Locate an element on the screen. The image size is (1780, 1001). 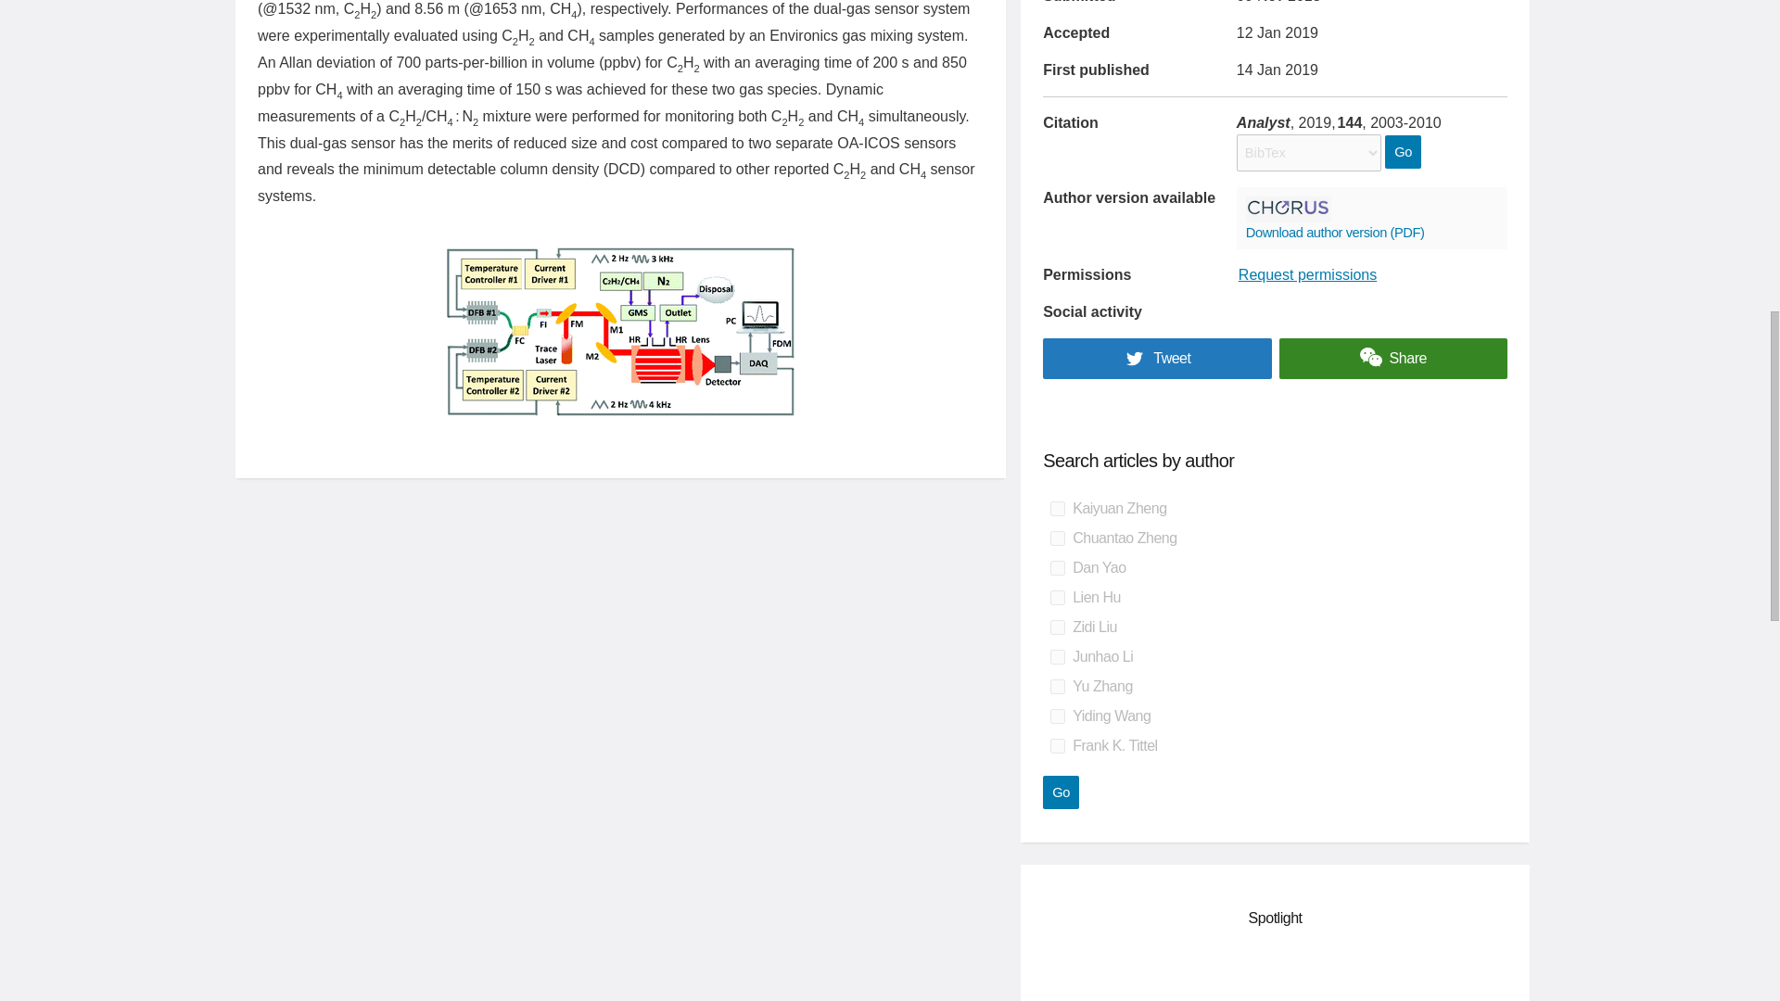
on is located at coordinates (1057, 598).